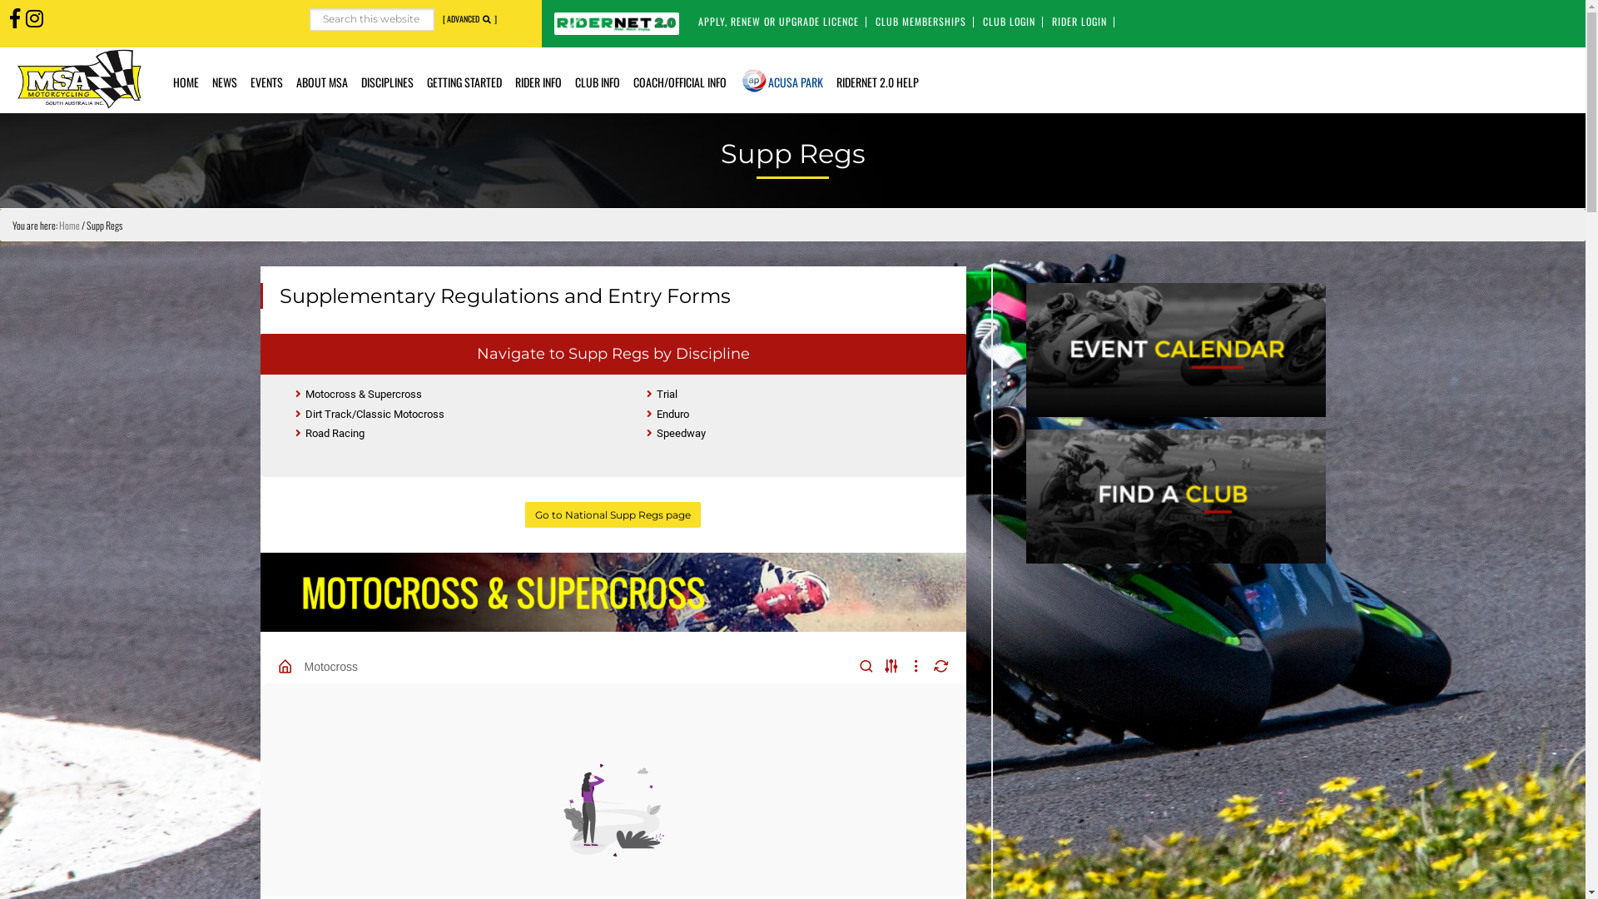 The image size is (1598, 899). Describe the element at coordinates (680, 80) in the screenshot. I see `COACH/OFFICIAL INFO` at that location.